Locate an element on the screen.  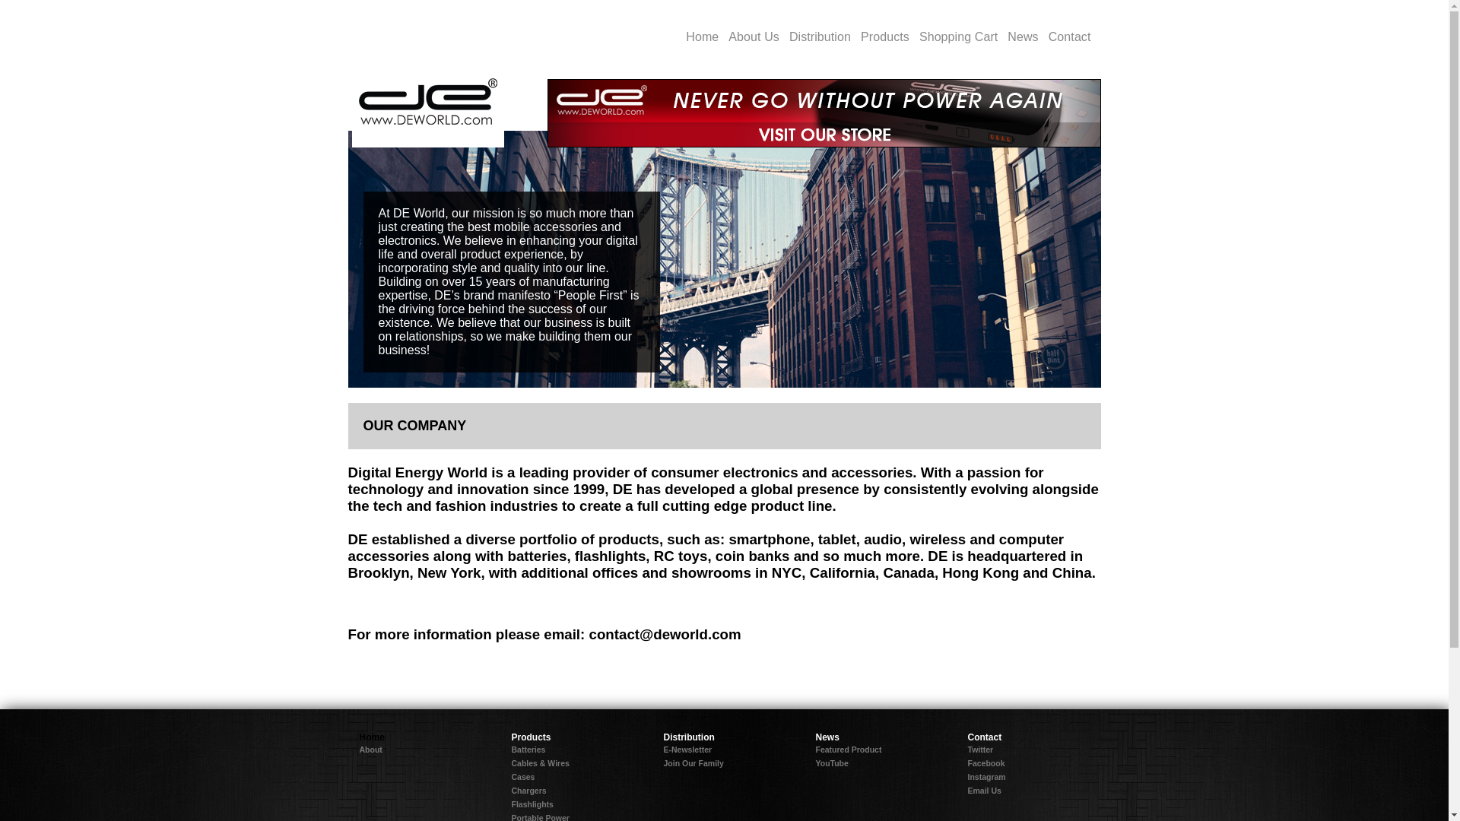
Cases is located at coordinates (522, 777).